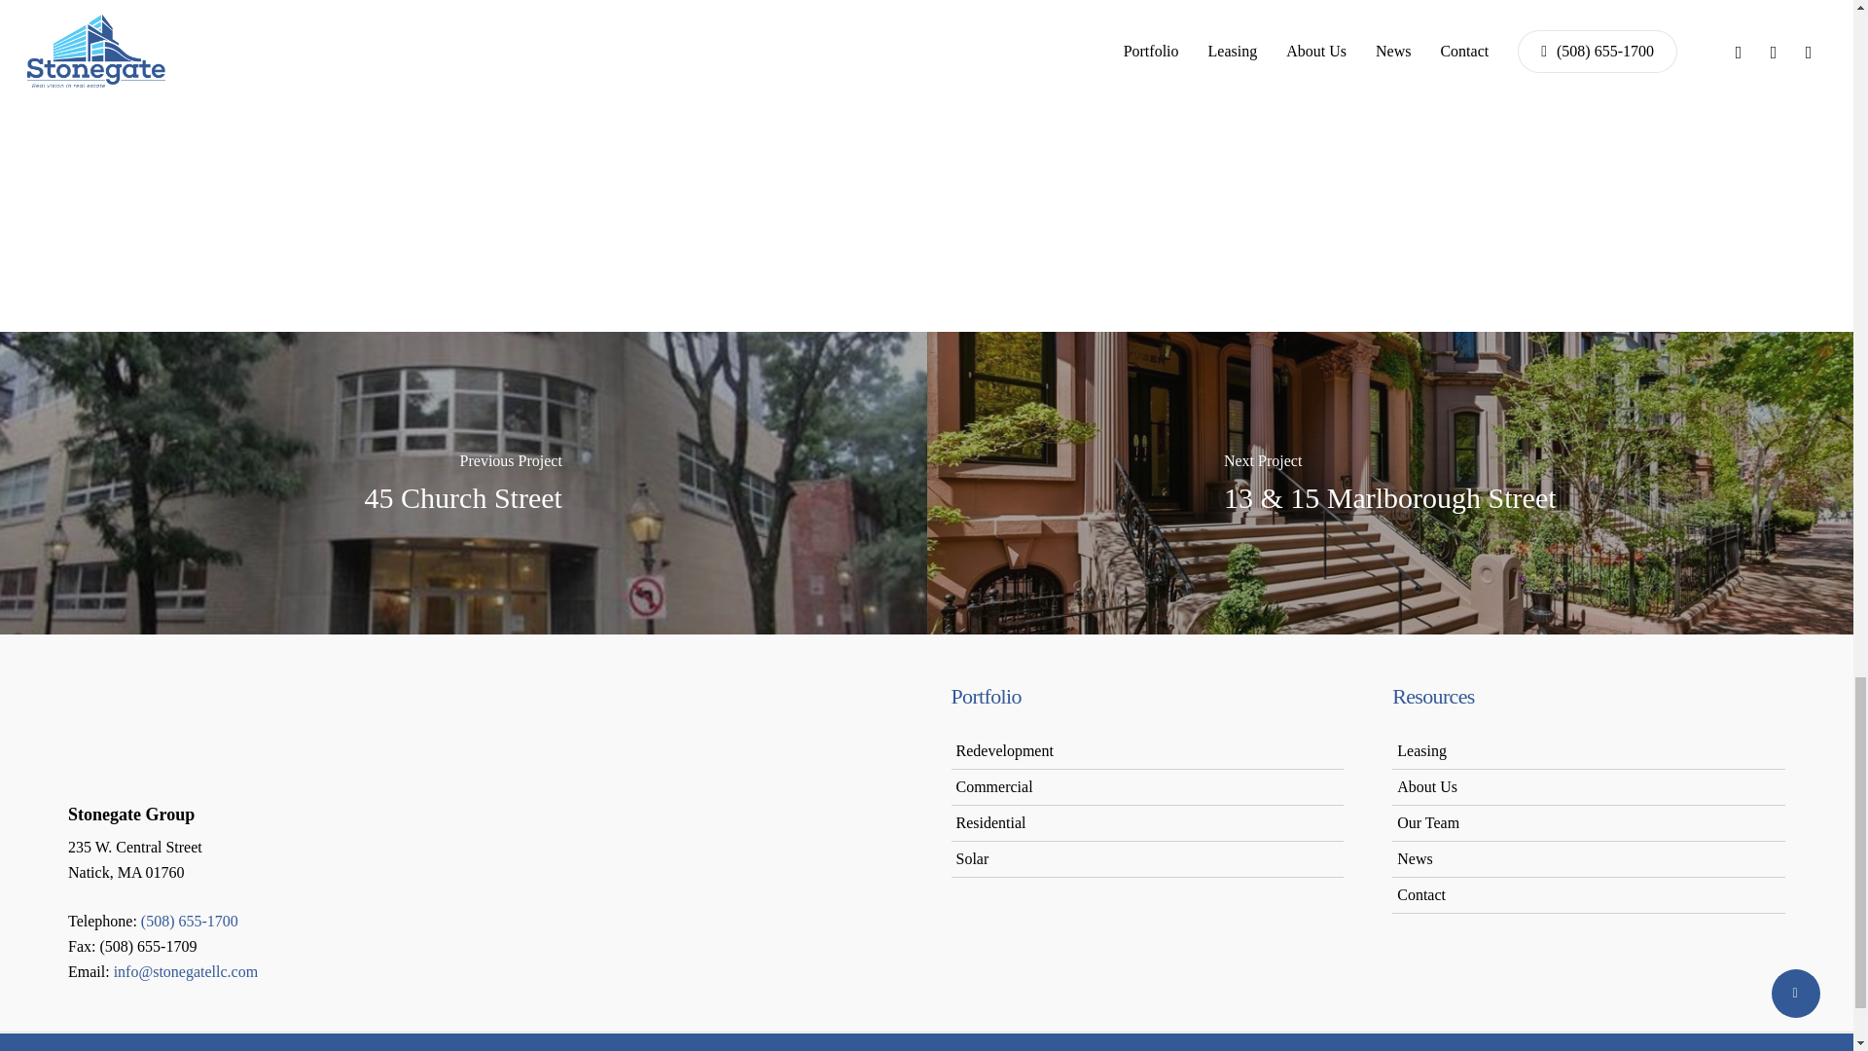 This screenshot has width=1868, height=1051. Describe the element at coordinates (1421, 894) in the screenshot. I see `Contact` at that location.